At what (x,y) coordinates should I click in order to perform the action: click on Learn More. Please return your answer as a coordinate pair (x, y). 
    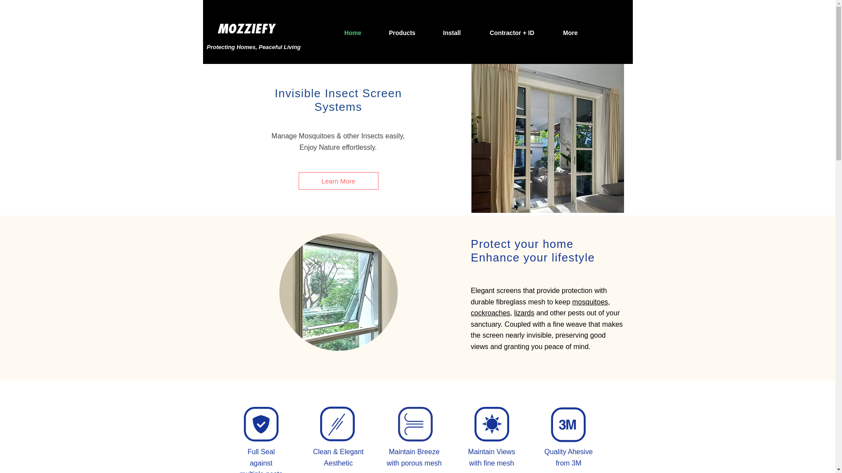
    Looking at the image, I should click on (338, 181).